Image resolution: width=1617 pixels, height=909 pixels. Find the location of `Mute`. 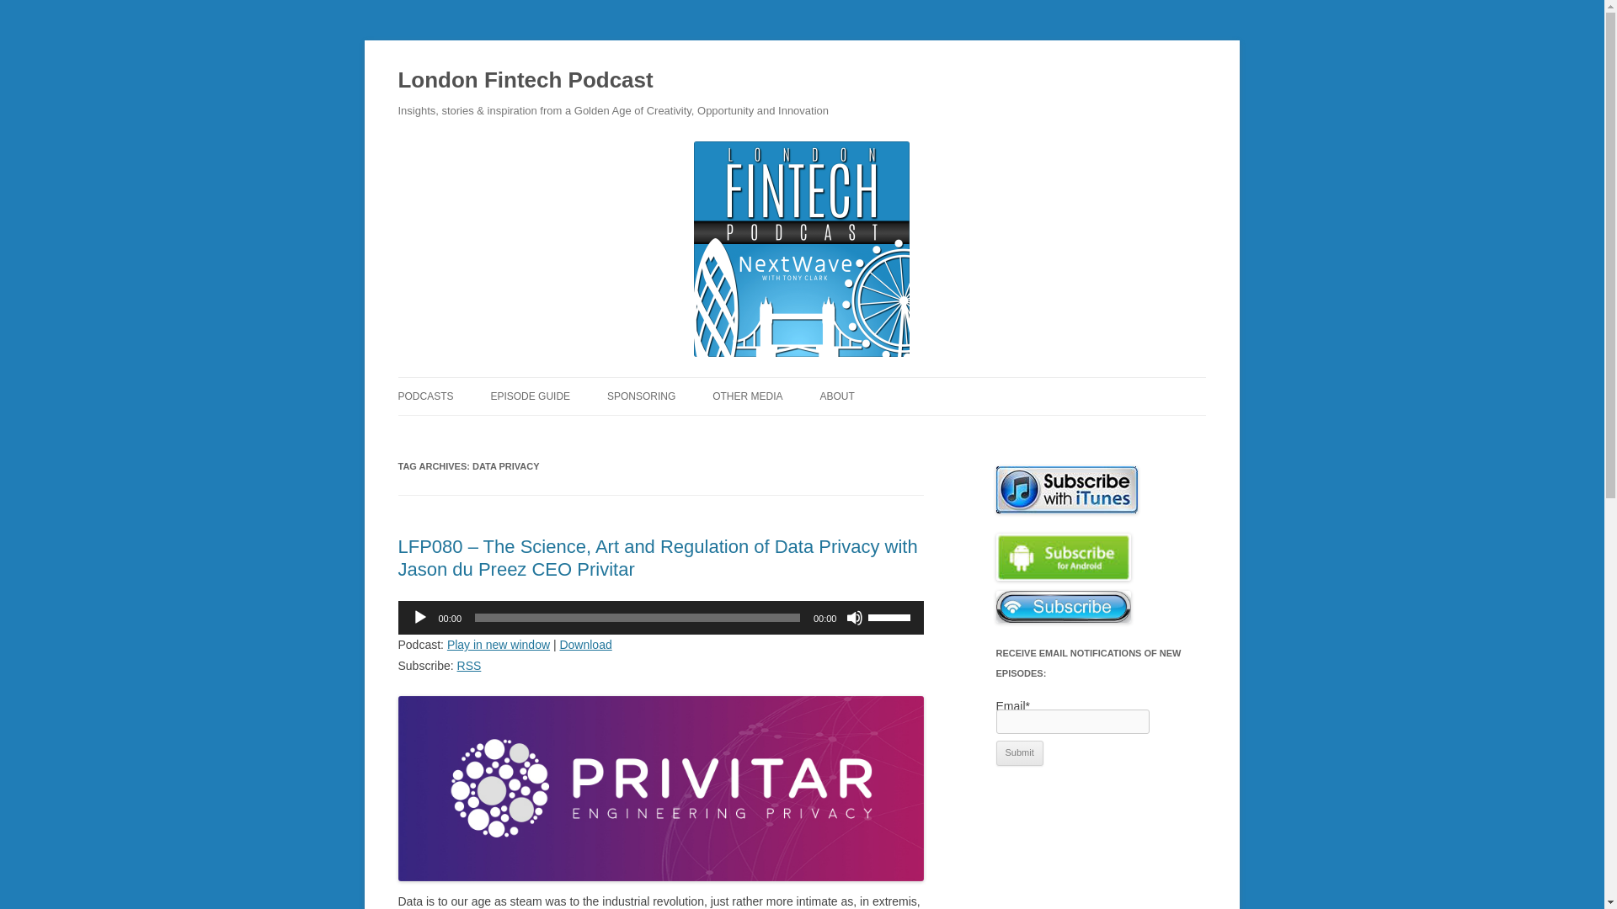

Mute is located at coordinates (854, 618).